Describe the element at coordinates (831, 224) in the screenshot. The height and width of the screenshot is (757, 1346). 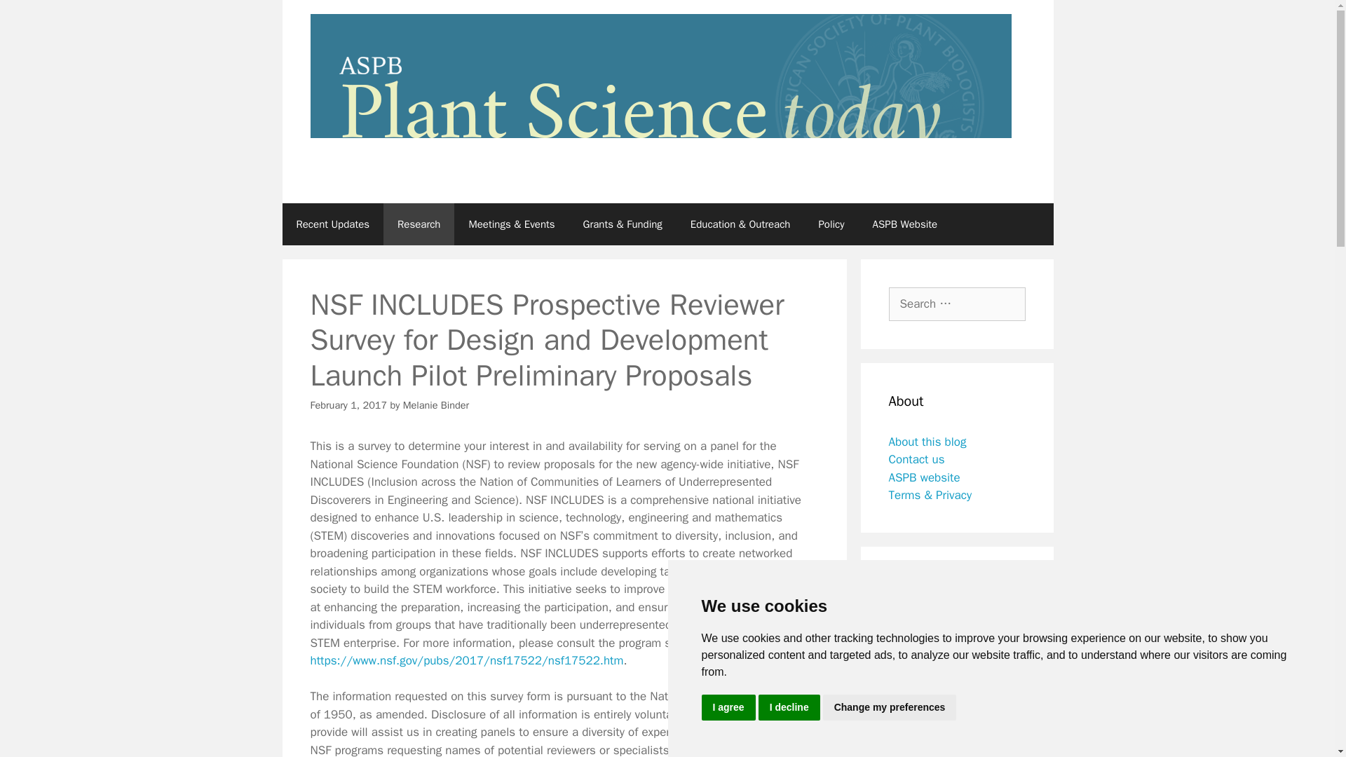
I see `Policy` at that location.